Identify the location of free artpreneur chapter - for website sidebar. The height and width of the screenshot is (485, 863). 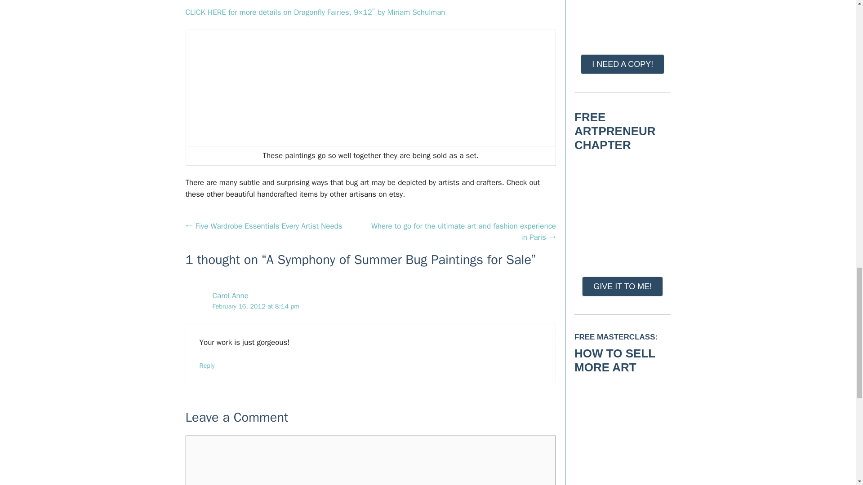
(622, 210).